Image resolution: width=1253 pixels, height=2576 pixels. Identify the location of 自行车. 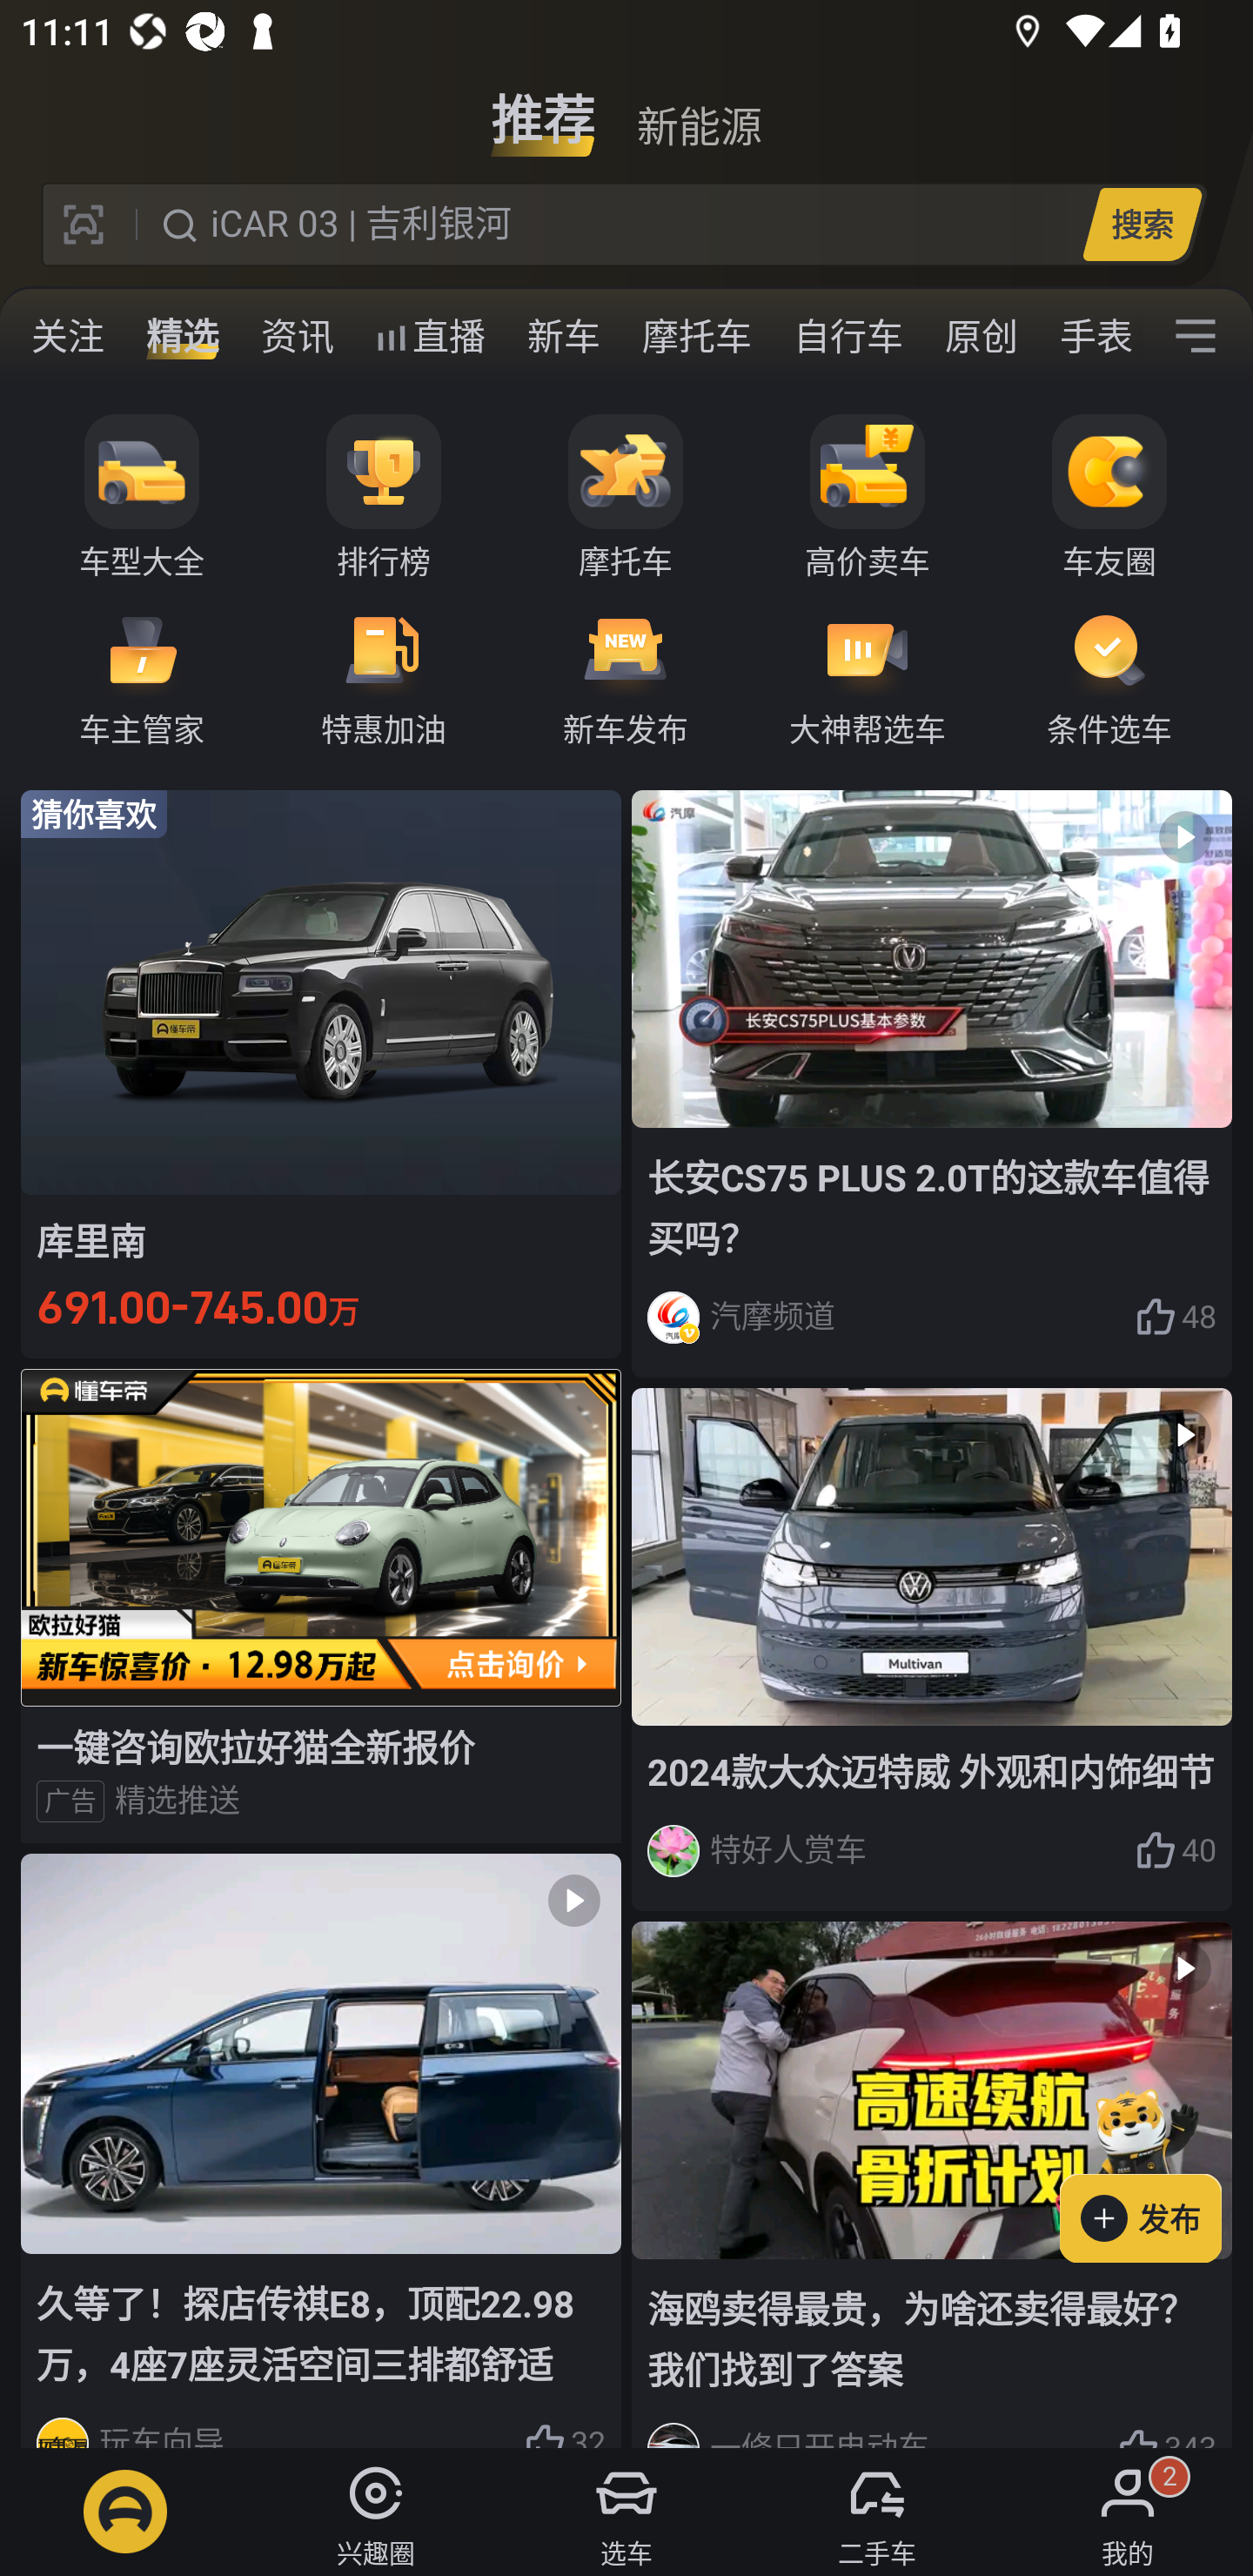
(848, 336).